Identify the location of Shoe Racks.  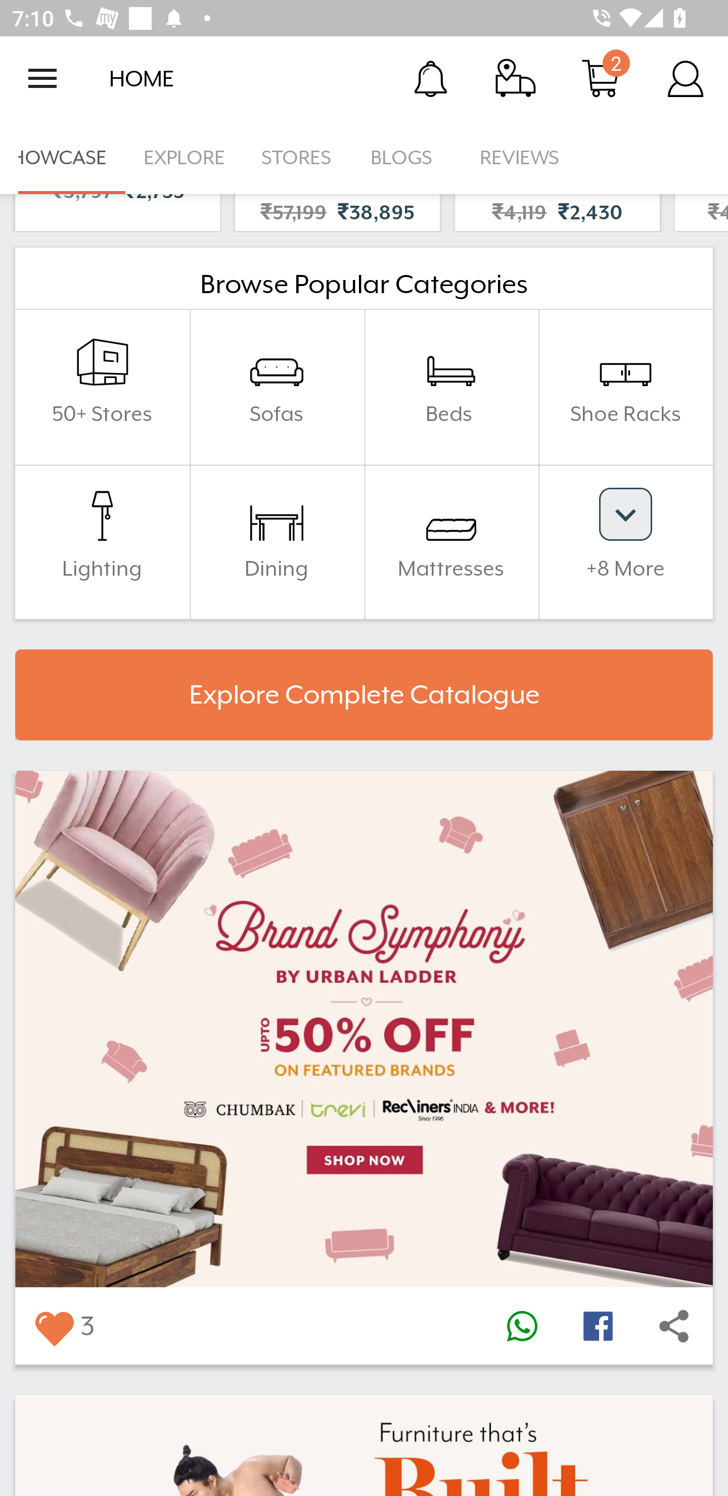
(625, 386).